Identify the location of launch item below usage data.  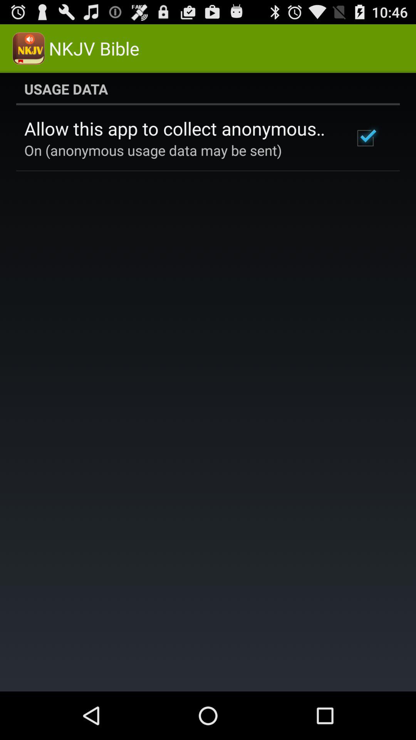
(365, 138).